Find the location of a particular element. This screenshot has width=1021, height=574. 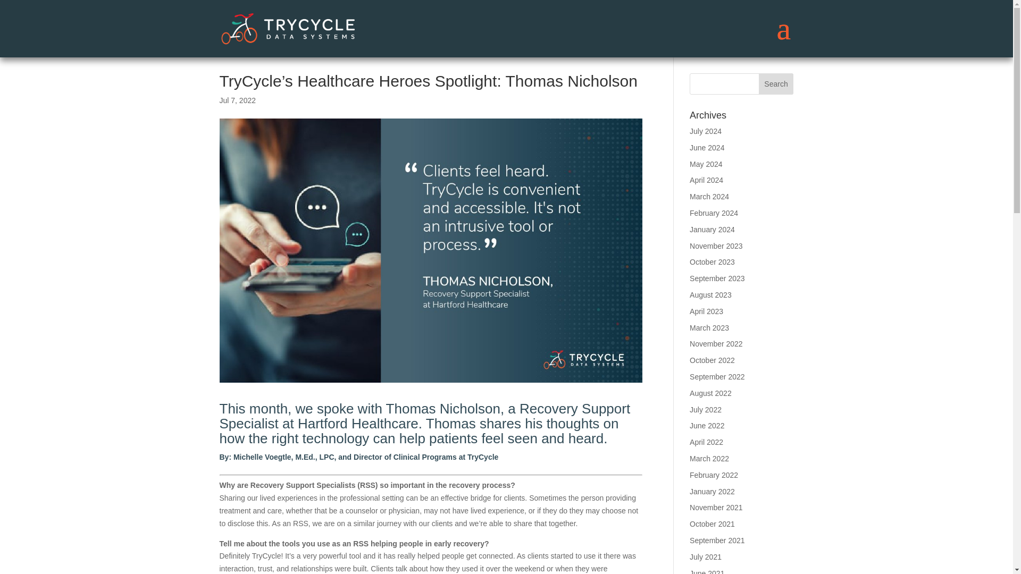

Search is located at coordinates (776, 84).